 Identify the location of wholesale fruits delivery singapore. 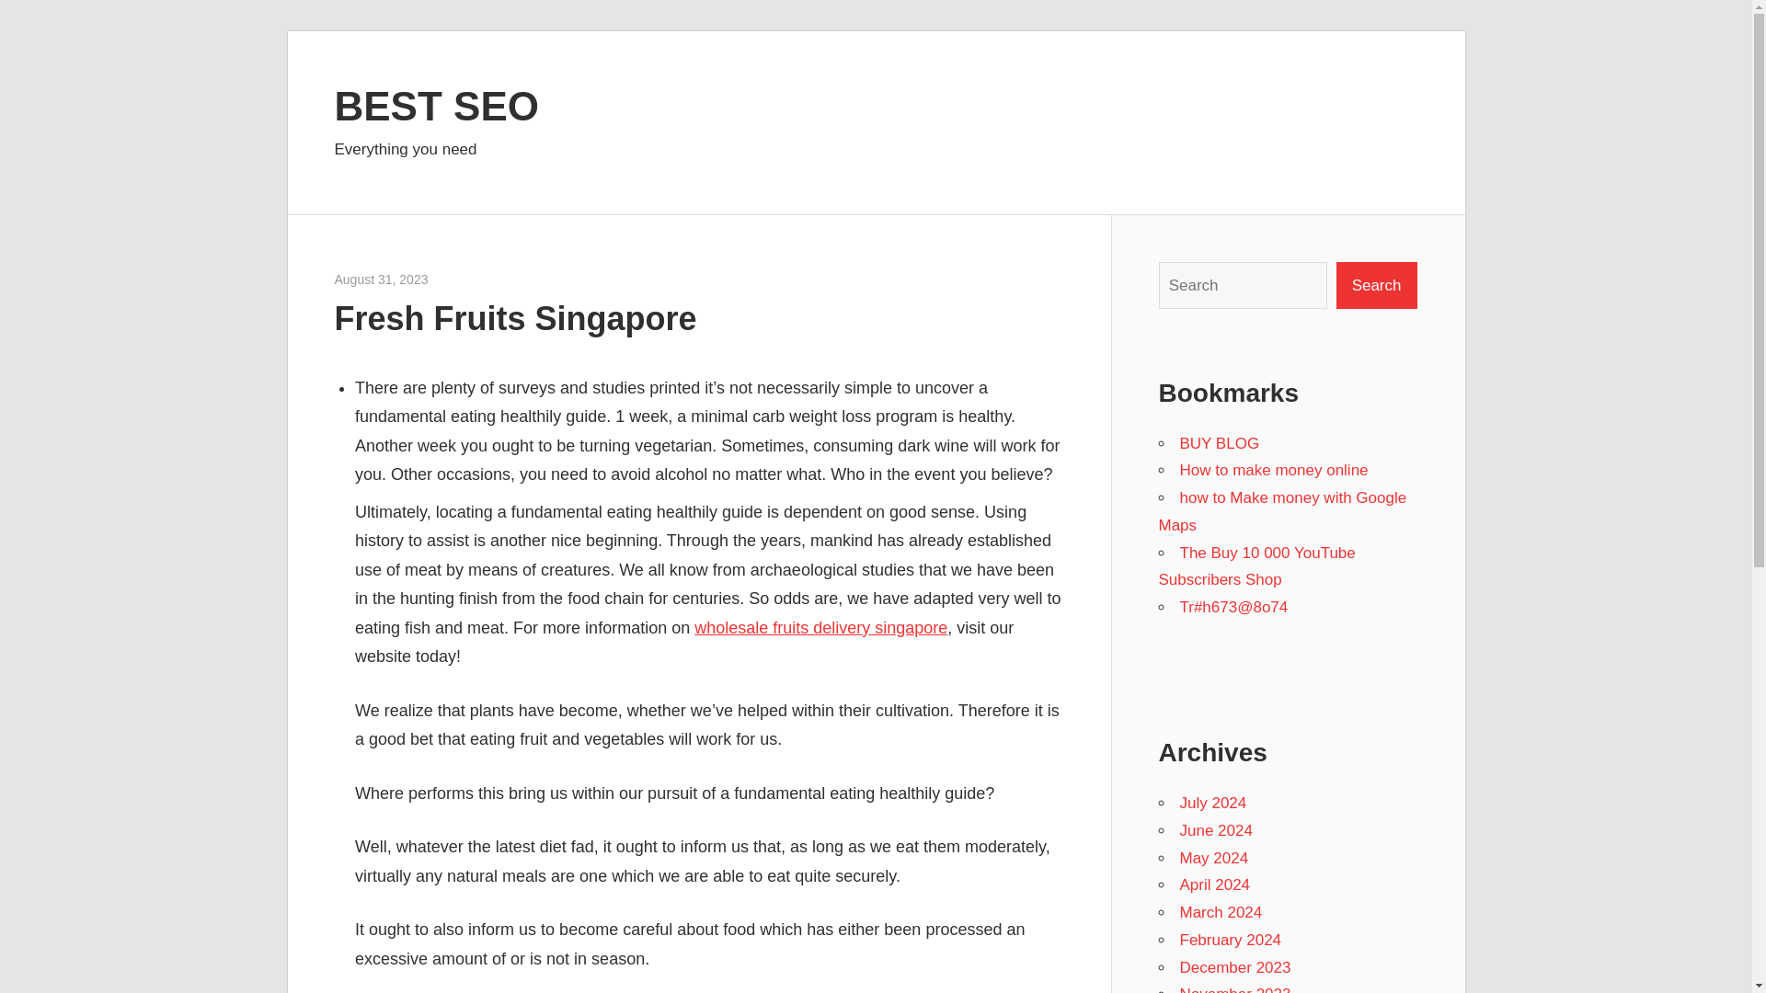
(820, 627).